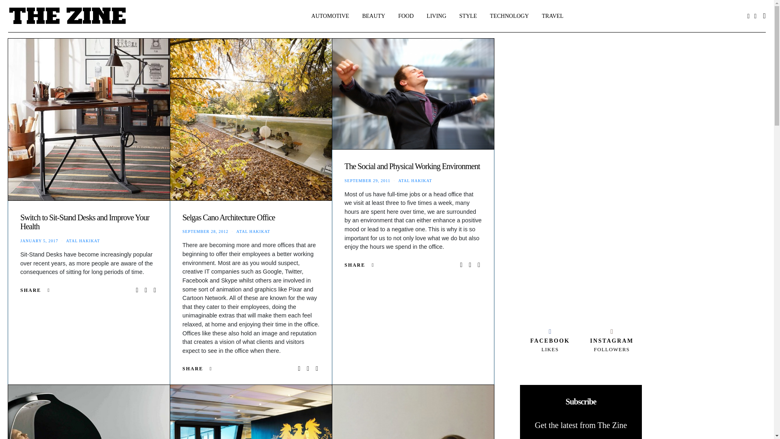 This screenshot has width=780, height=439. Describe the element at coordinates (89, 412) in the screenshot. I see `Snooze Rooms 4` at that location.